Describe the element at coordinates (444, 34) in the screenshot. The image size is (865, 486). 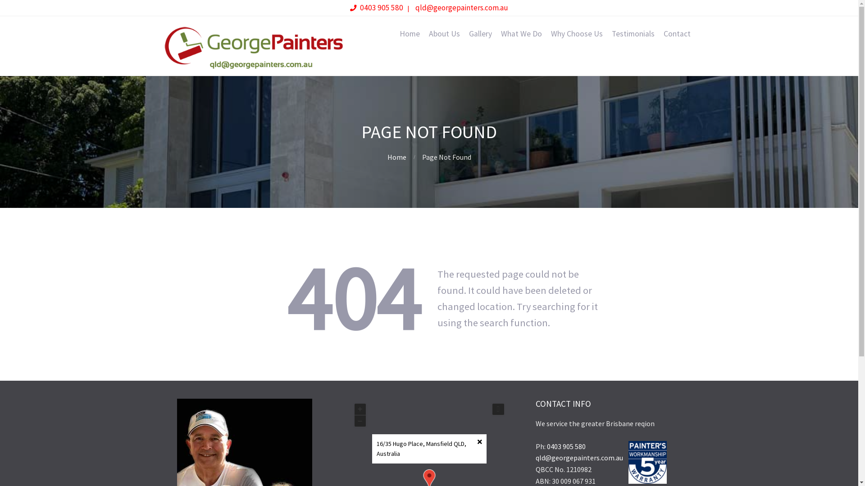
I see `About Us` at that location.